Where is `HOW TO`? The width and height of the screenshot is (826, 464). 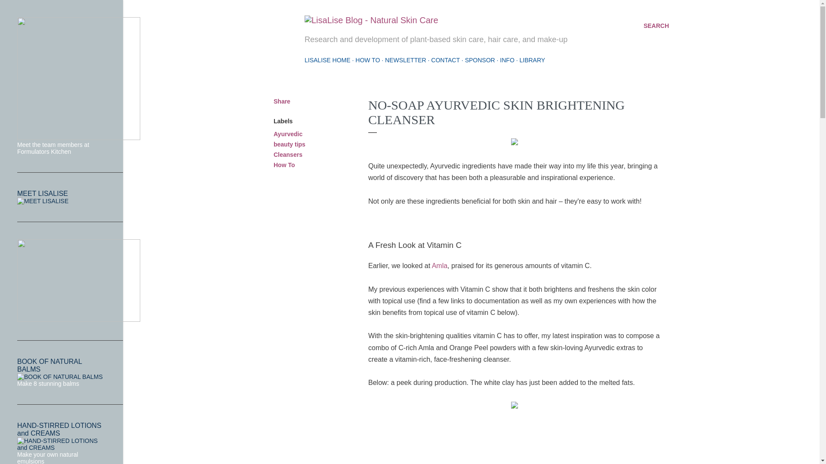 HOW TO is located at coordinates (367, 60).